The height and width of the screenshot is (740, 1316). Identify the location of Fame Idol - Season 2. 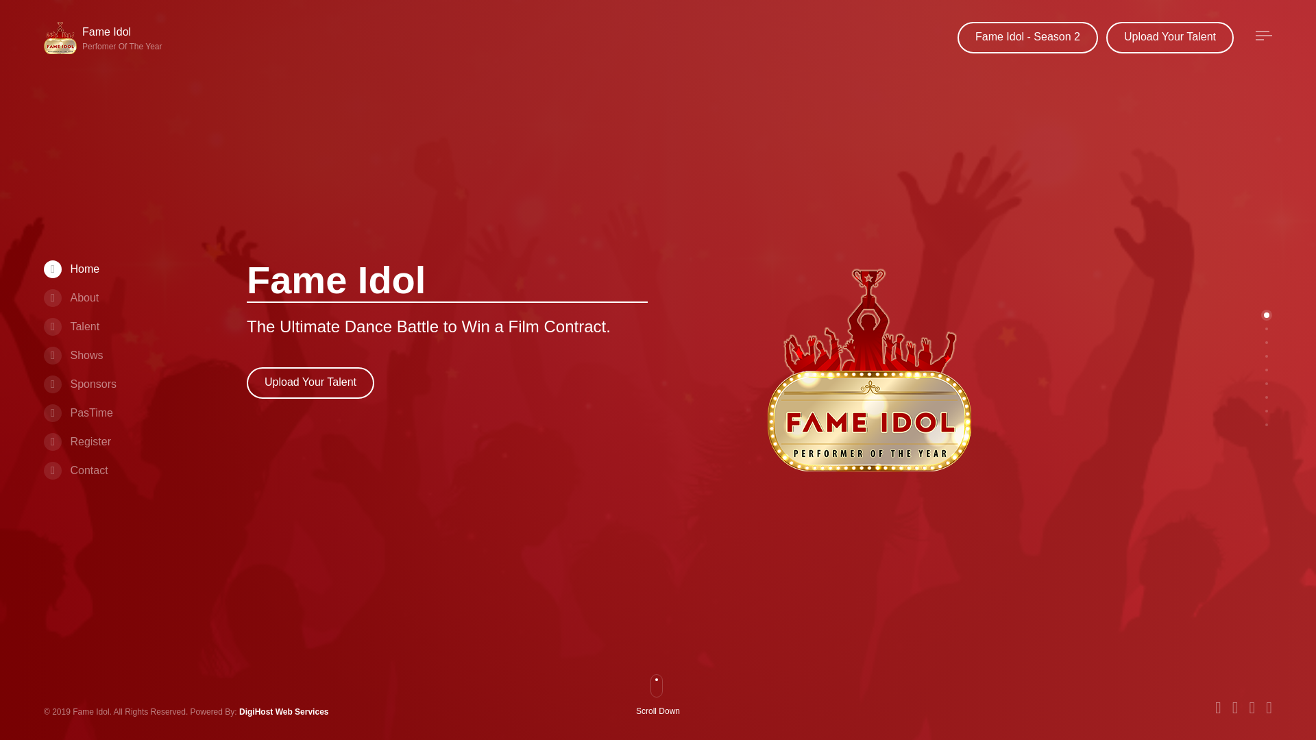
(71, 297).